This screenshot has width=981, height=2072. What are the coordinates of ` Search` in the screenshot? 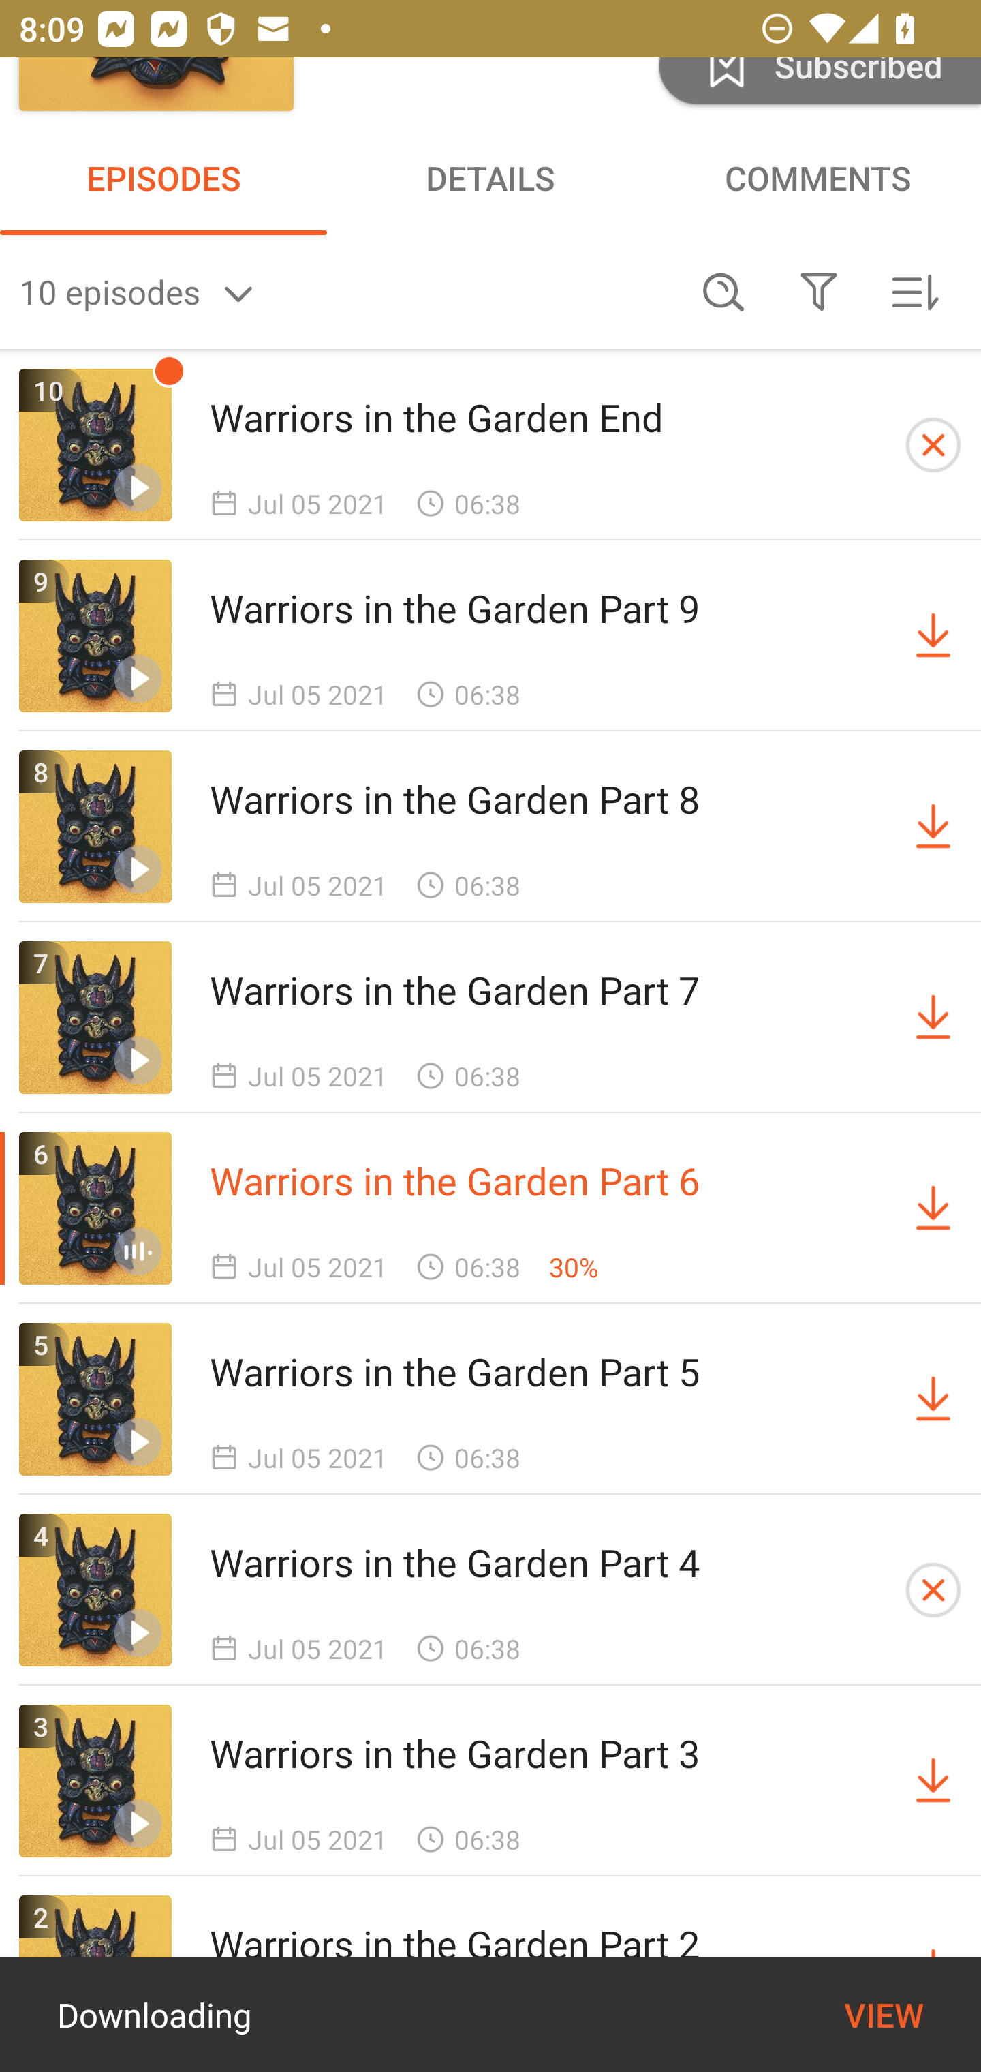 It's located at (723, 292).